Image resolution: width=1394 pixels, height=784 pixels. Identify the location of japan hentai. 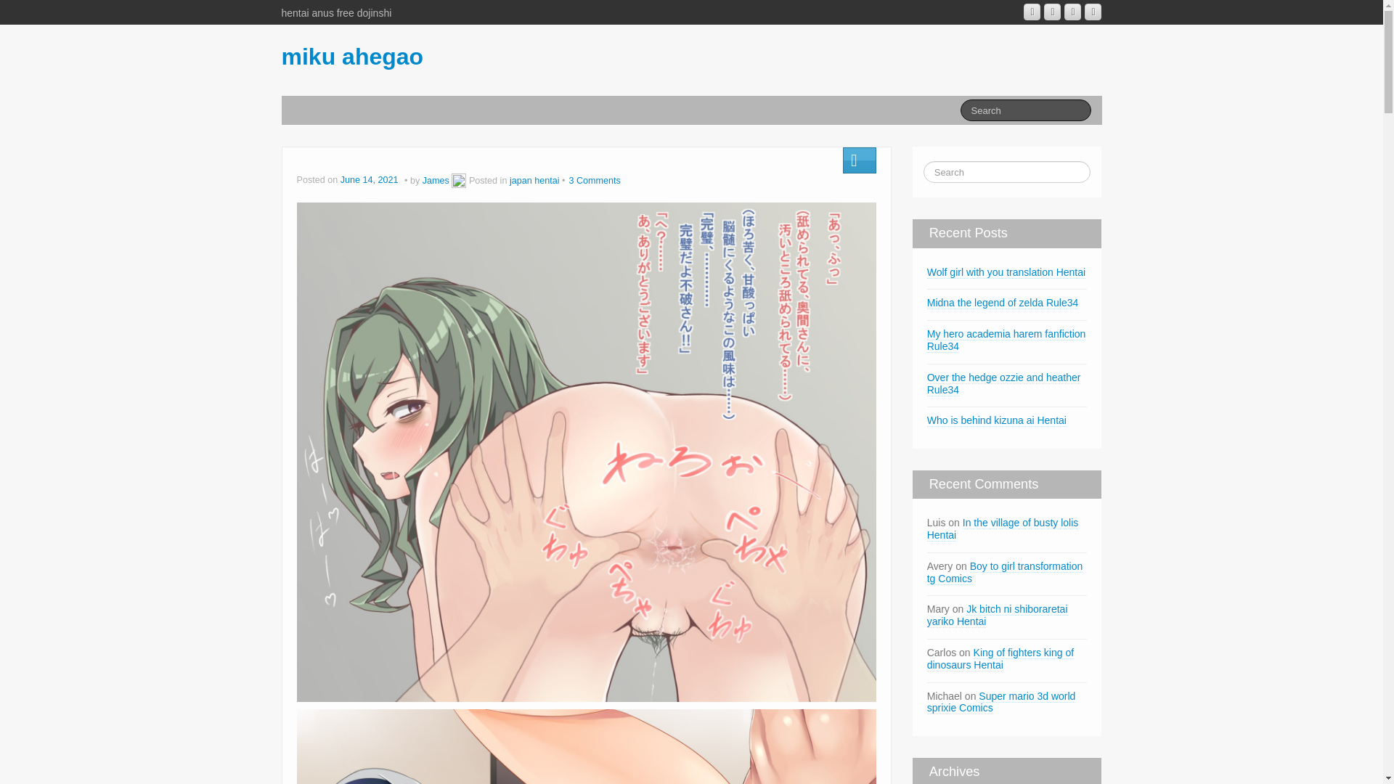
(534, 180).